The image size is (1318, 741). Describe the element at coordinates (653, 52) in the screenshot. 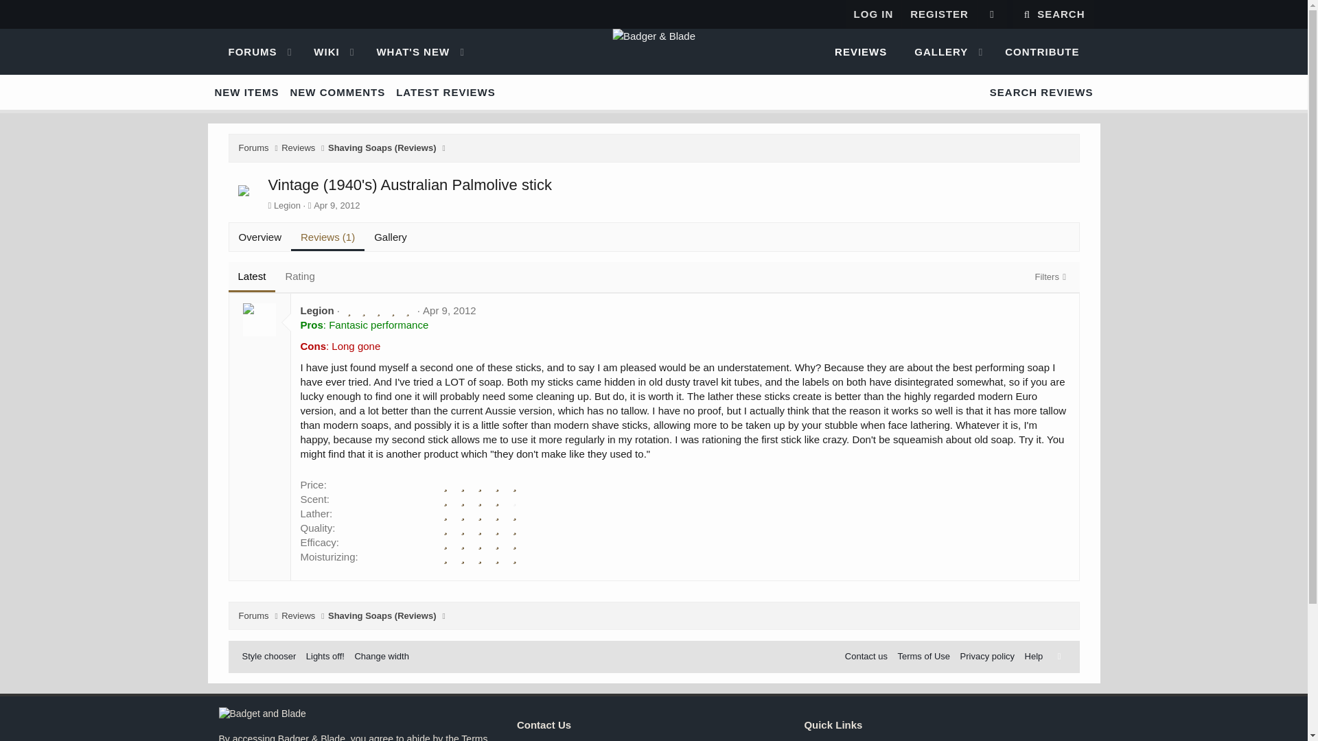

I see `Apr 9, 2012 at 6:56 PM` at that location.